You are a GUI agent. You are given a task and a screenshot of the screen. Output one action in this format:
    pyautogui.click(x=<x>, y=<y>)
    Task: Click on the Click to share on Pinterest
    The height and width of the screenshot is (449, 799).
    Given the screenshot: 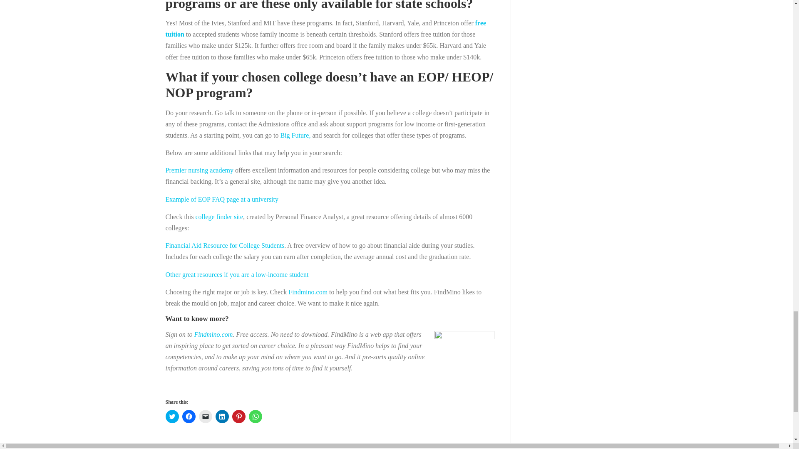 What is the action you would take?
    pyautogui.click(x=239, y=417)
    